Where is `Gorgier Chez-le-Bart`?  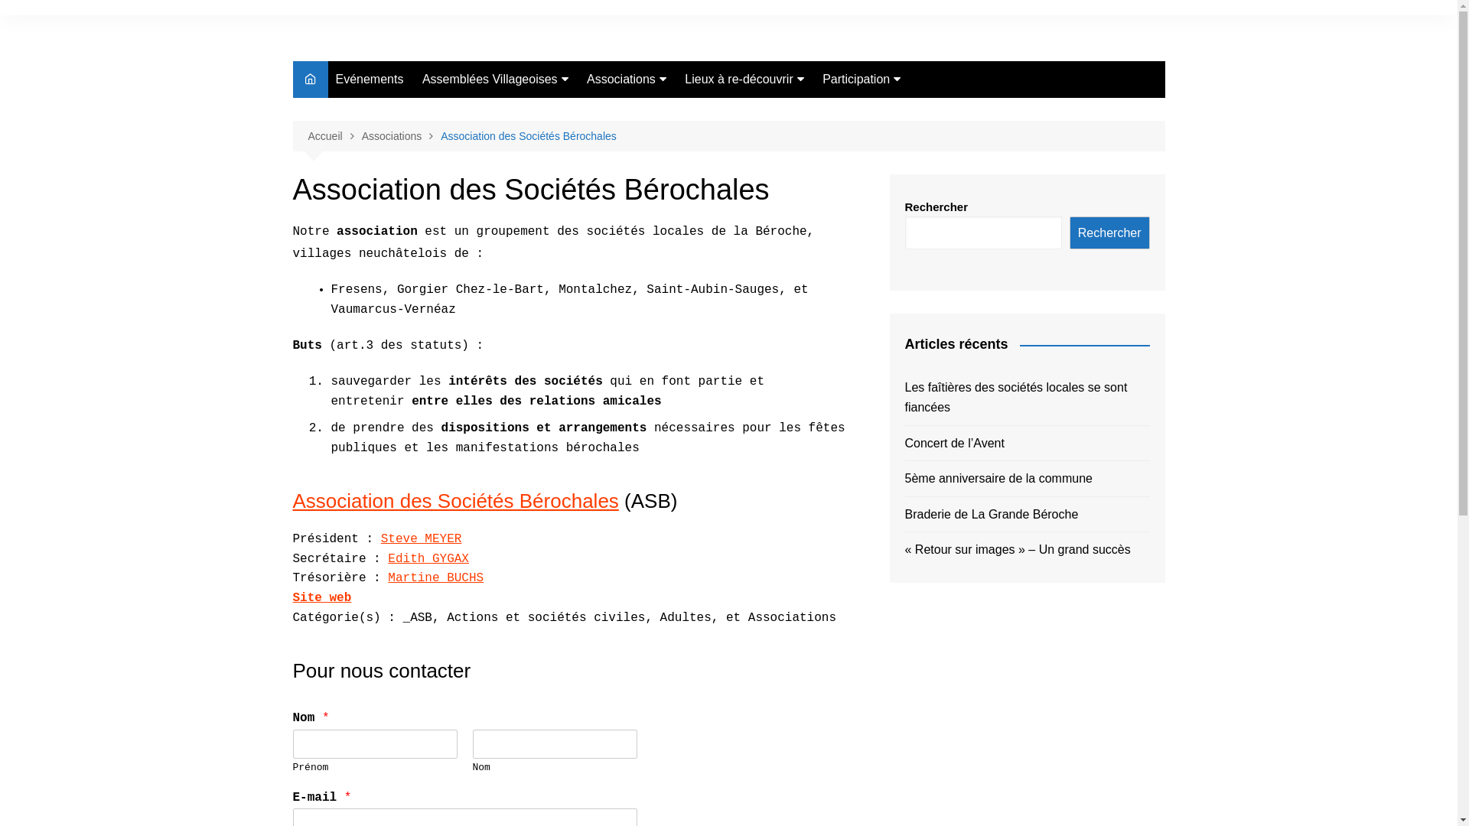
Gorgier Chez-le-Bart is located at coordinates (499, 161).